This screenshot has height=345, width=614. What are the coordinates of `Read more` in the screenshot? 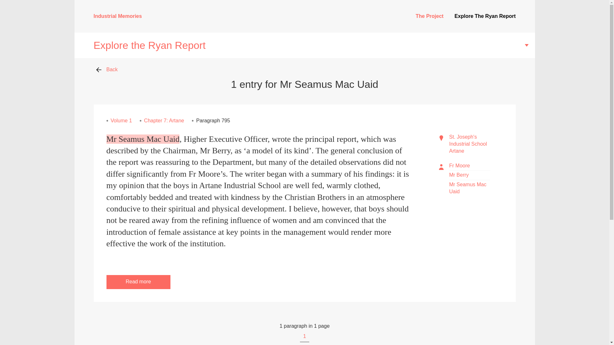 It's located at (138, 282).